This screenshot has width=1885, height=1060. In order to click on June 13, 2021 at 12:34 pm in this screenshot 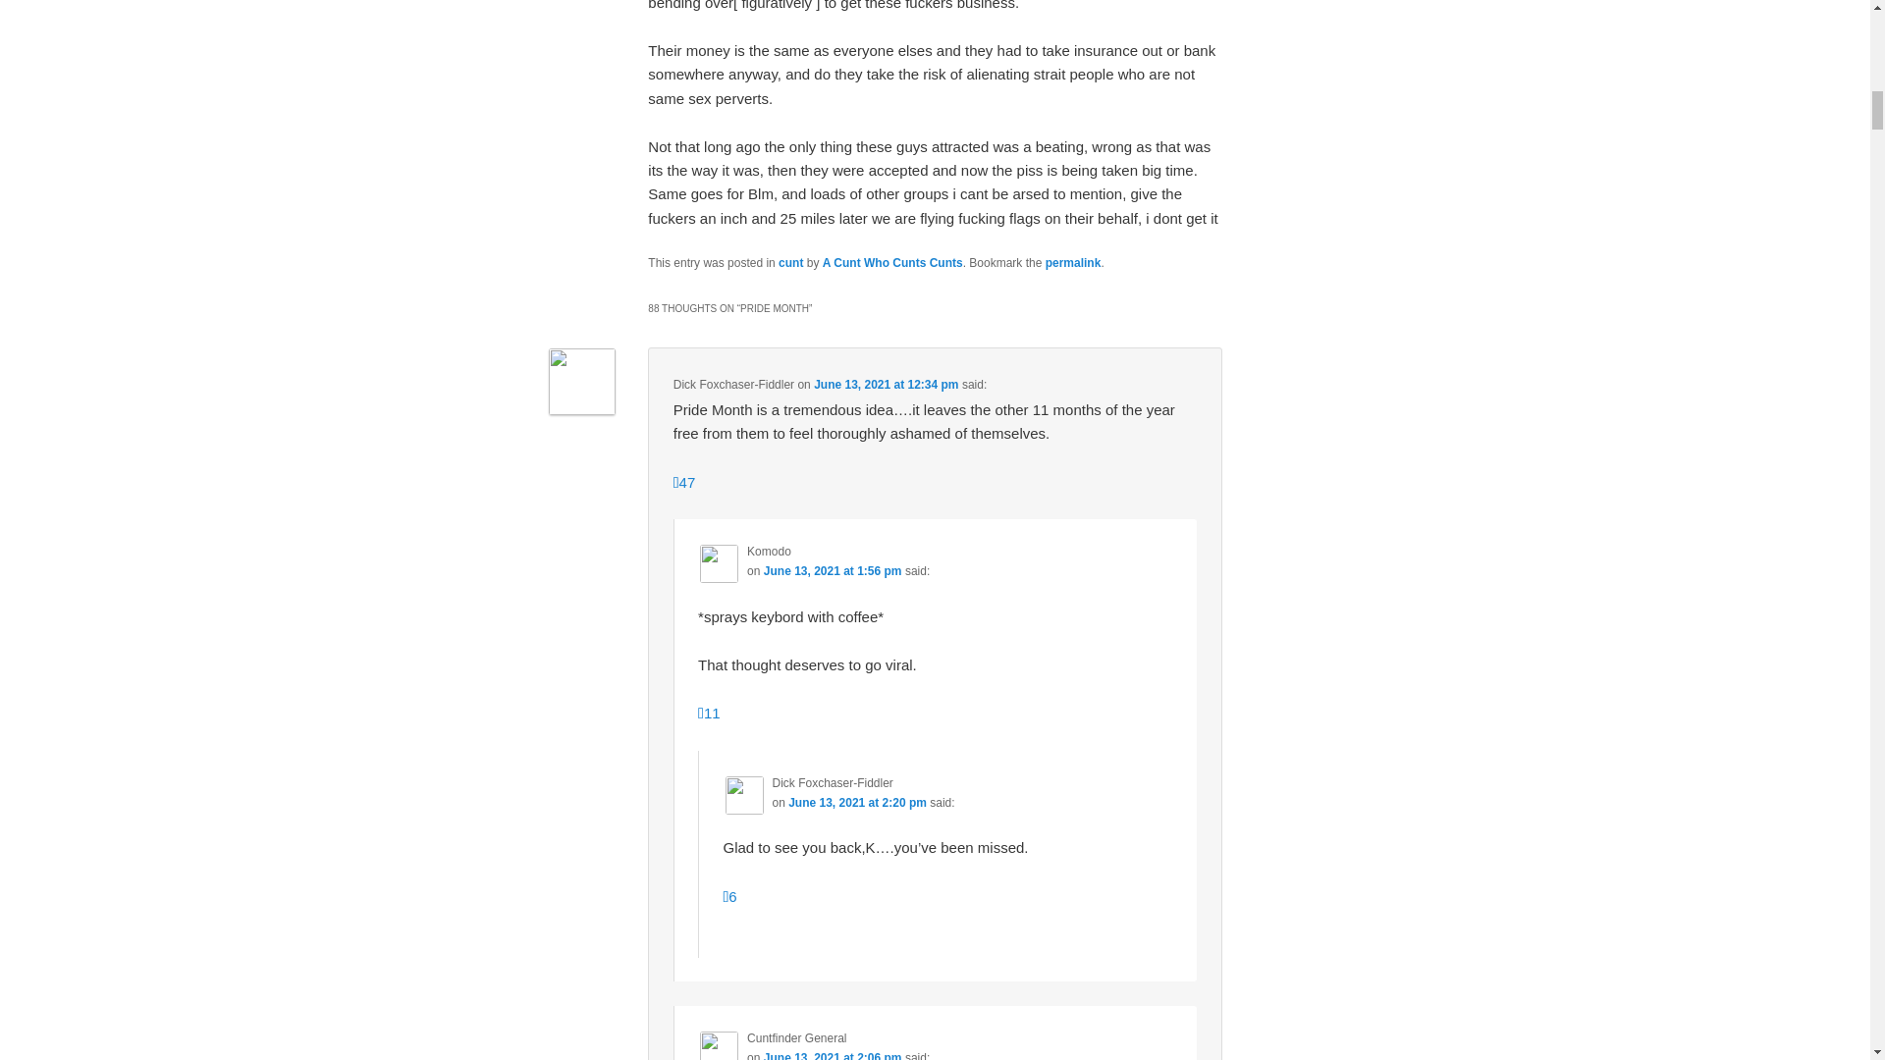, I will do `click(886, 384)`.